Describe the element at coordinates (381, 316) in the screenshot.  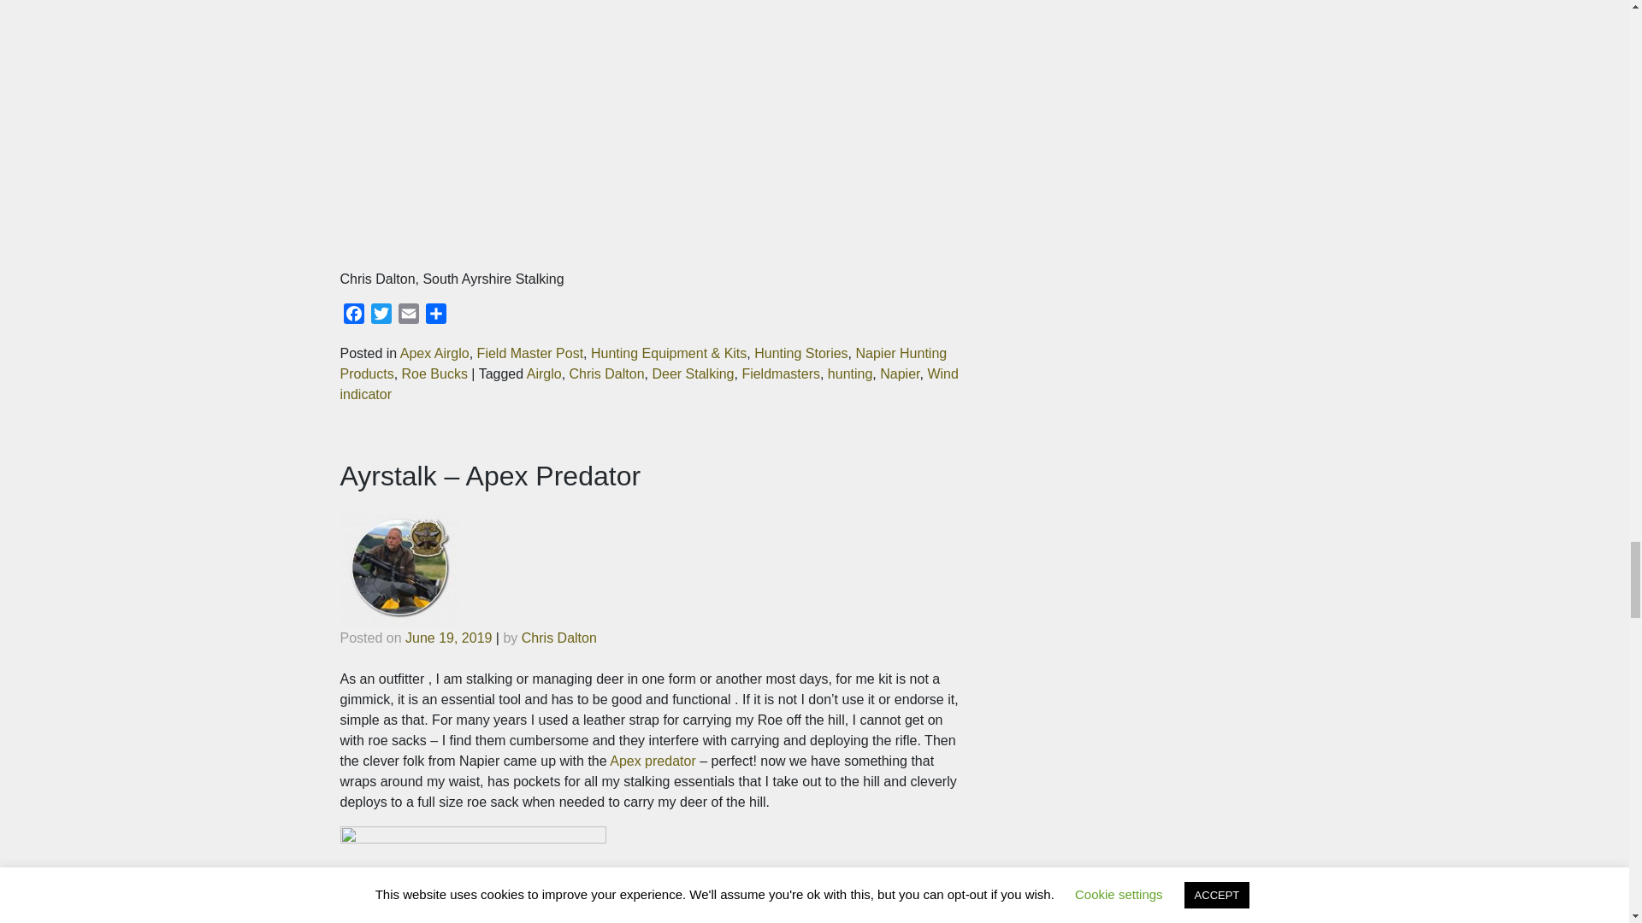
I see `Twitter` at that location.